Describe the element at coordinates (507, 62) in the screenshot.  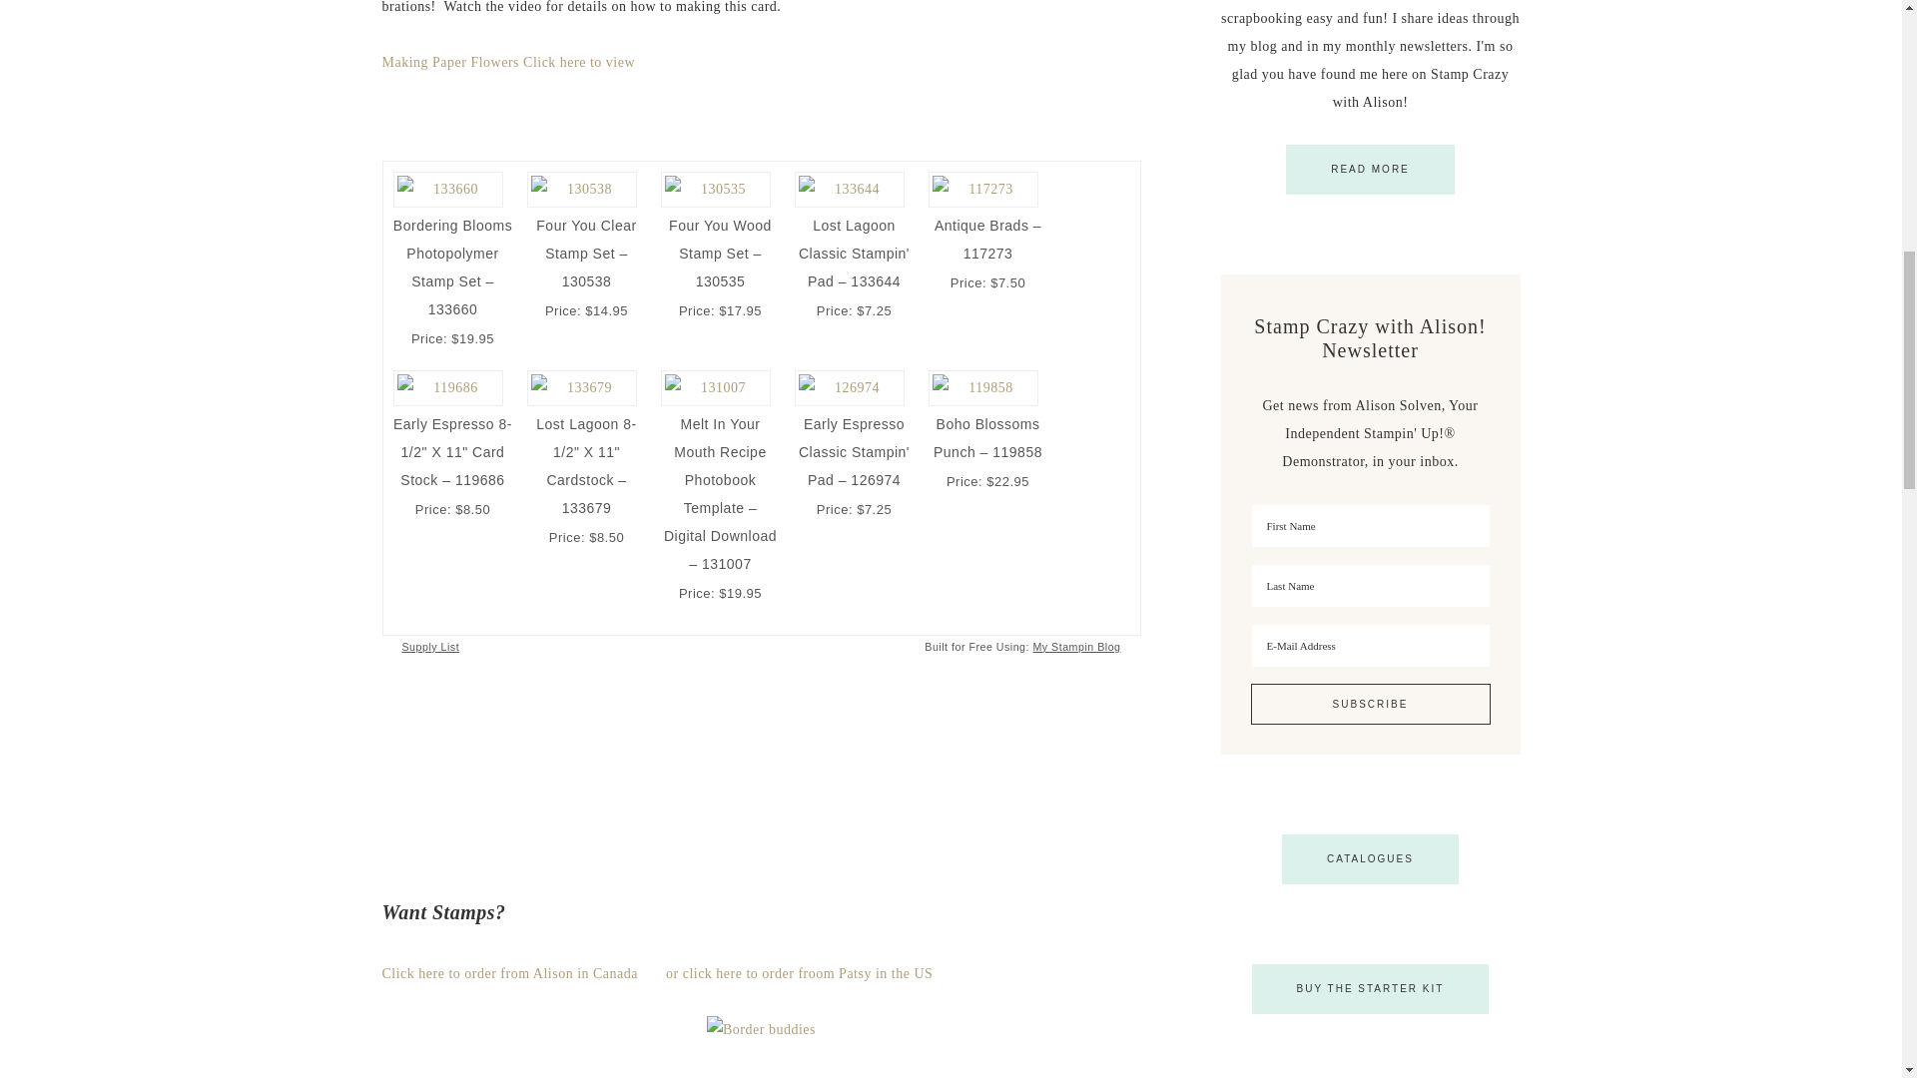
I see `Making paper flowers with Stampin' Up! Boho Punch` at that location.